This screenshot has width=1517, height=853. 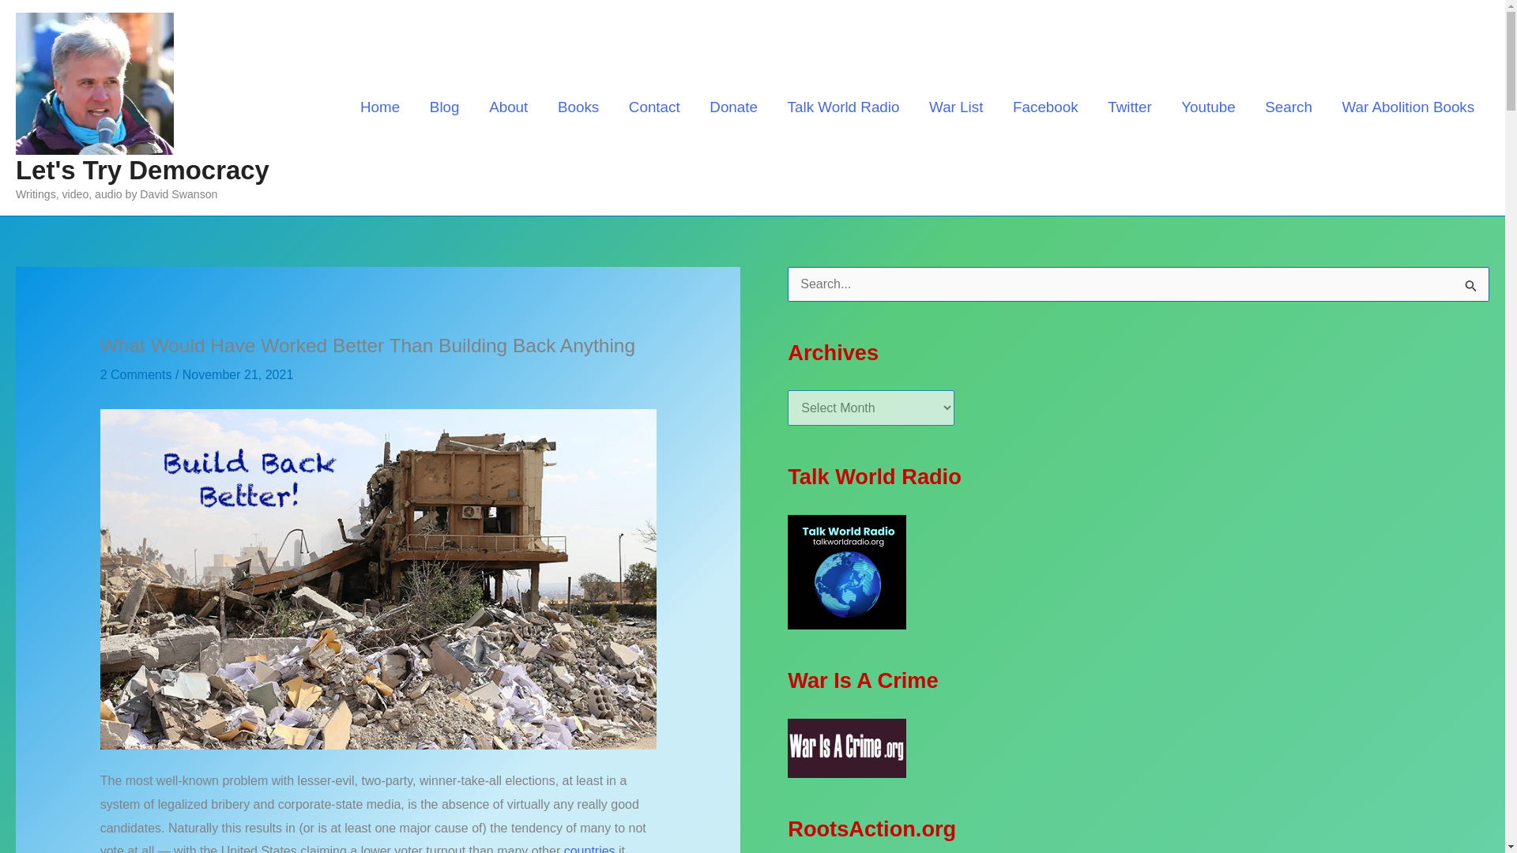 I want to click on Talk World Radio, so click(x=843, y=107).